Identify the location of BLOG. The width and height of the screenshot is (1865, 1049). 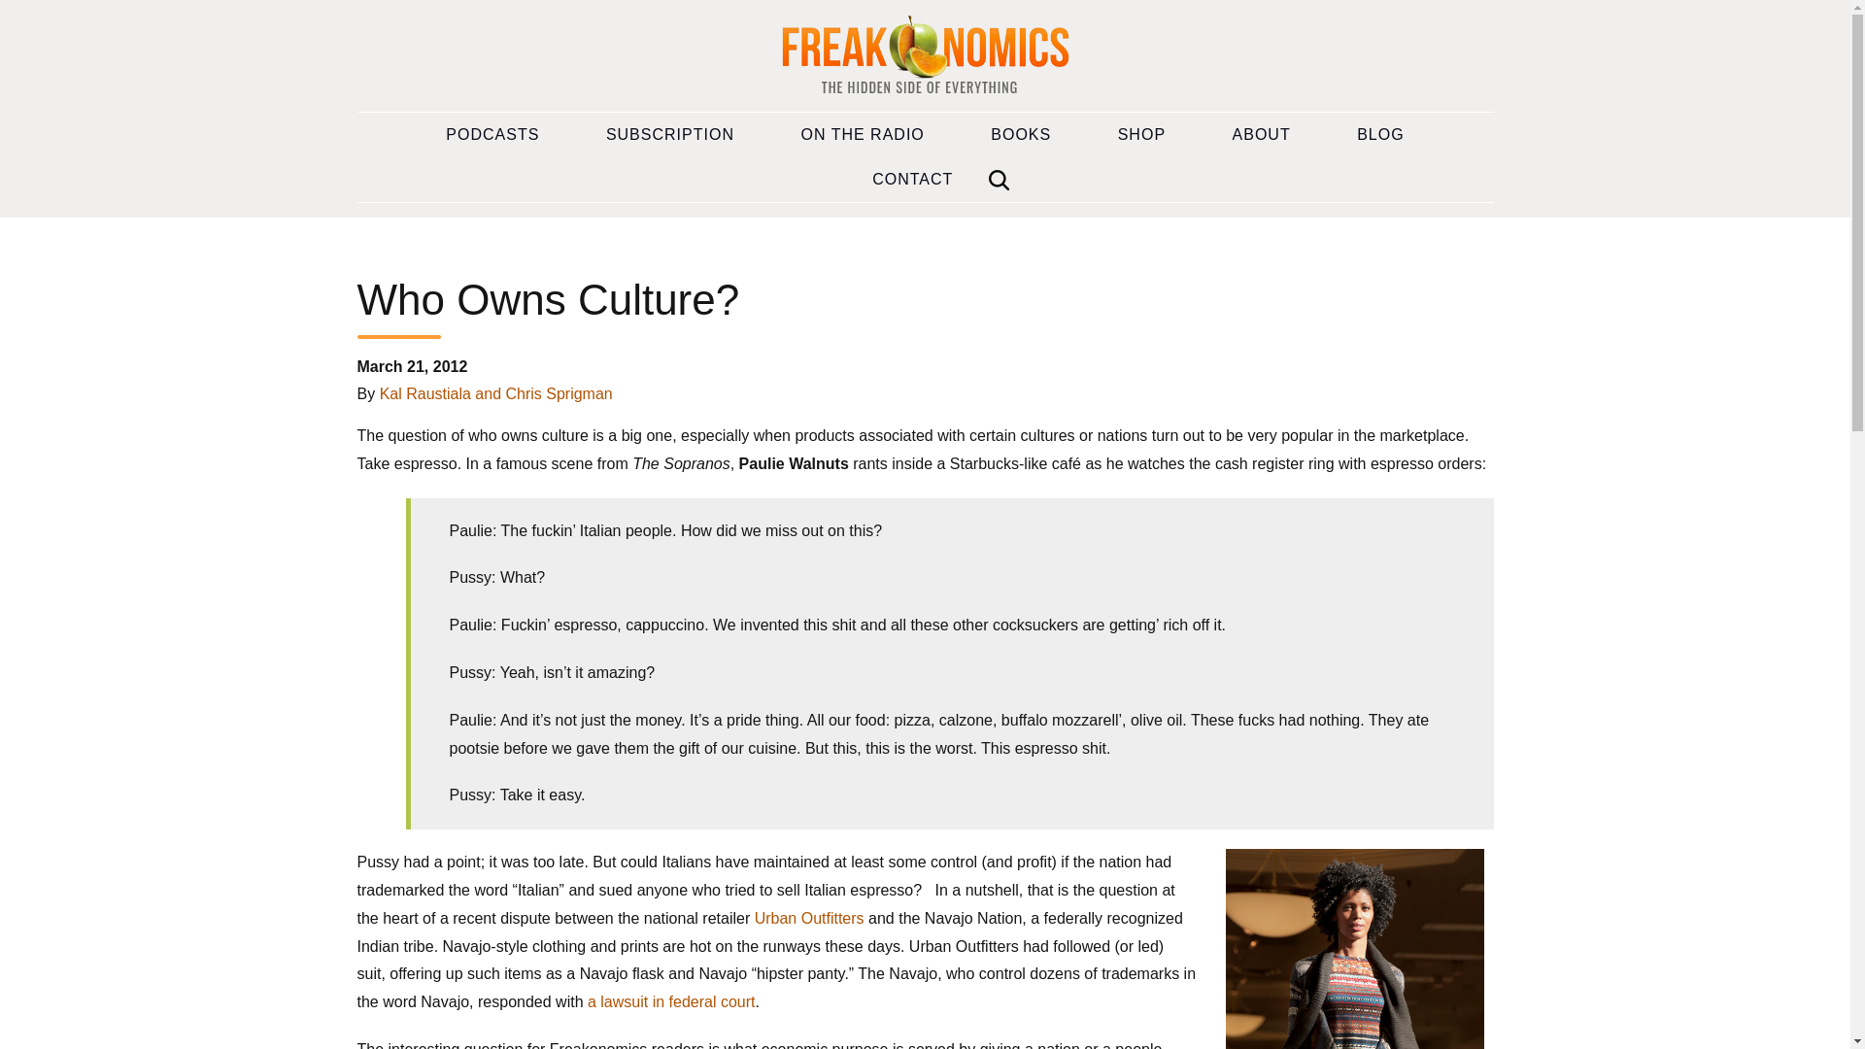
(1381, 134).